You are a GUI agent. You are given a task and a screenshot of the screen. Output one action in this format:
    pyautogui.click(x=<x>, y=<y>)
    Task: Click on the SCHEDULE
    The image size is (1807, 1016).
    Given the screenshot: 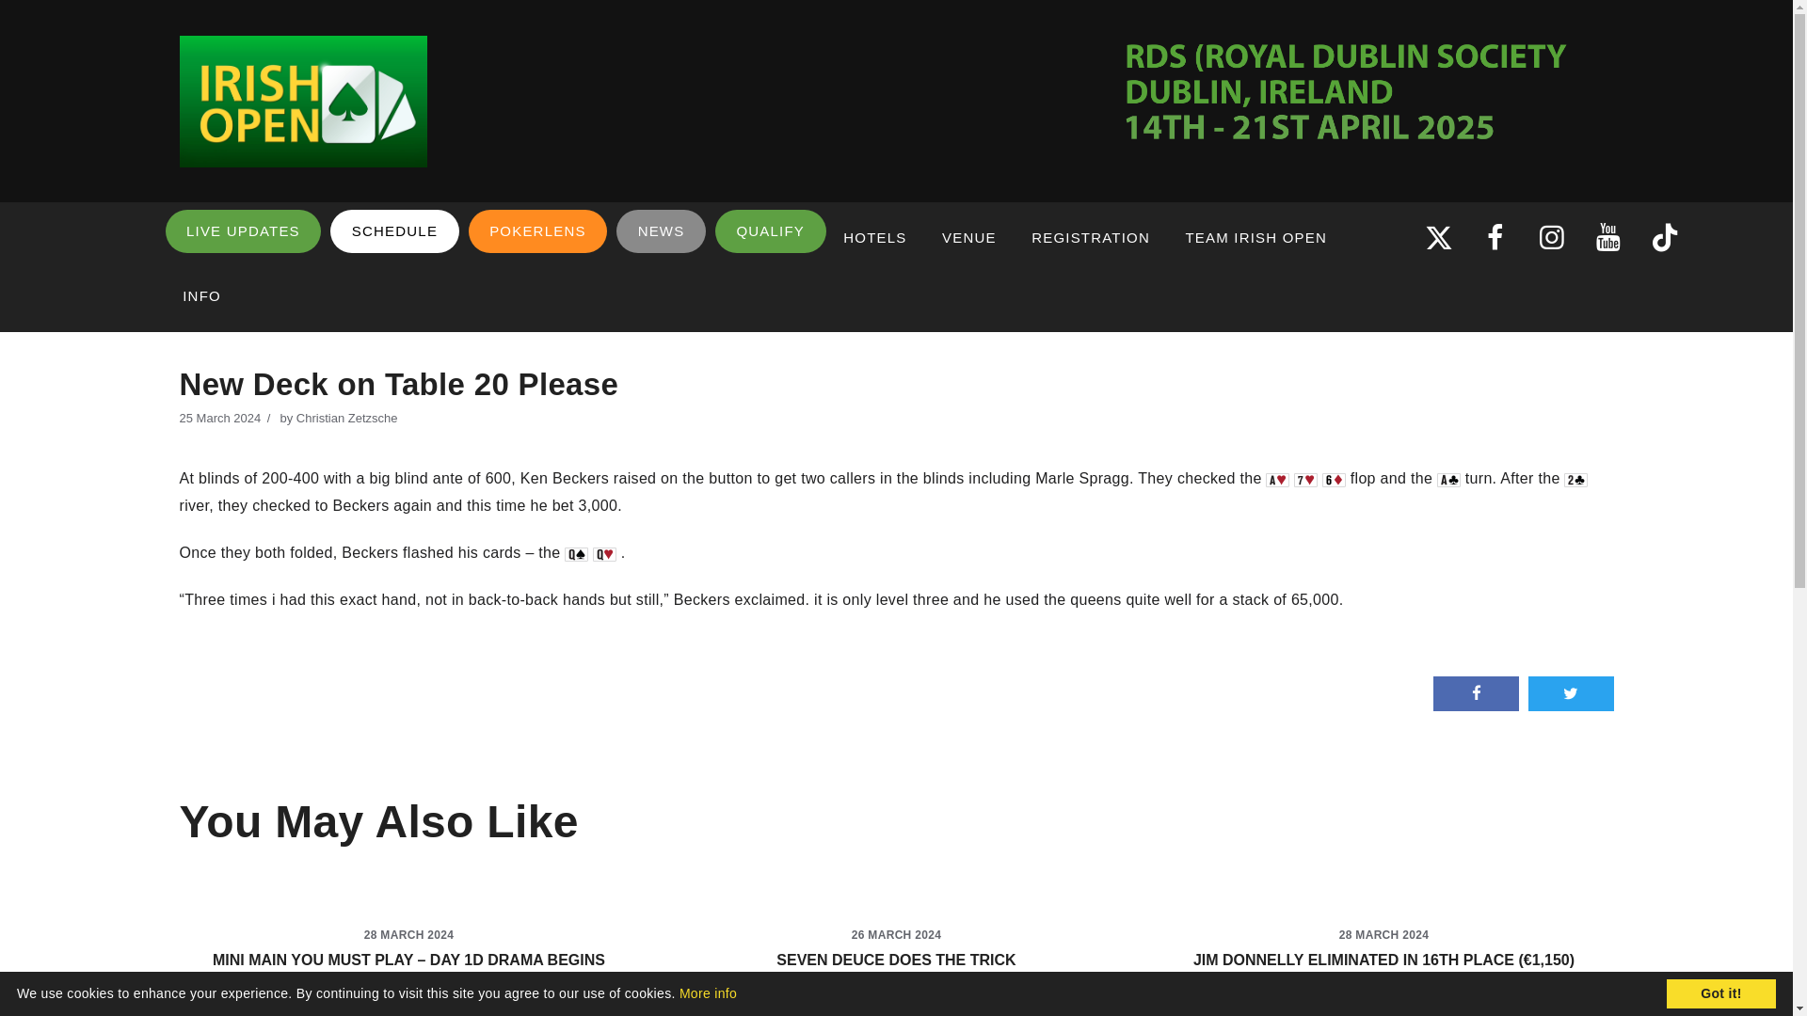 What is the action you would take?
    pyautogui.click(x=394, y=231)
    